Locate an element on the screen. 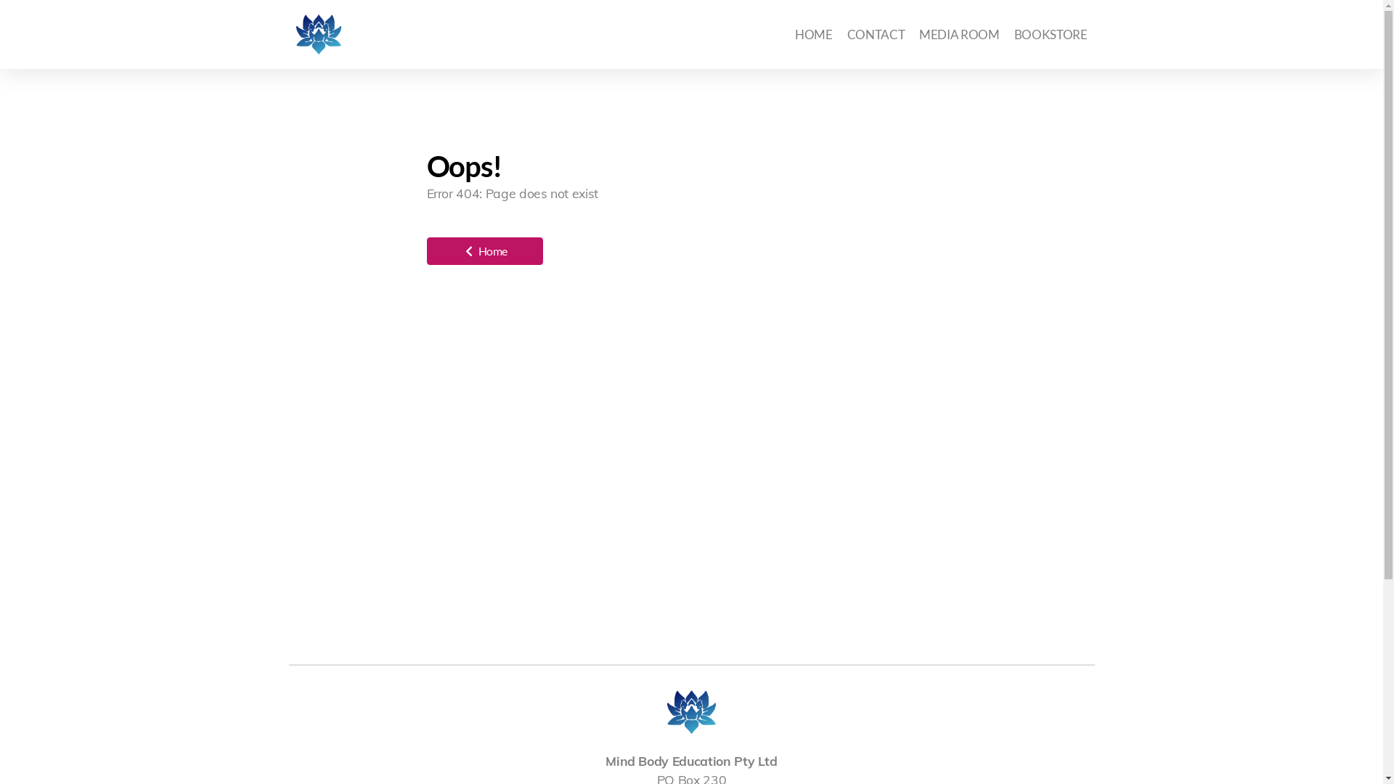 This screenshot has height=784, width=1394. CONTACT is located at coordinates (876, 35).